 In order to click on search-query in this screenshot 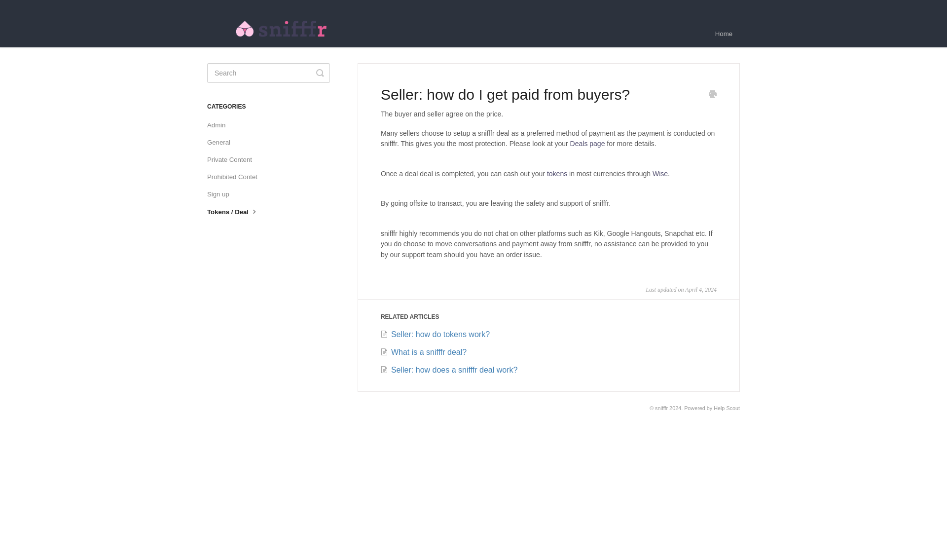, I will do `click(268, 73)`.